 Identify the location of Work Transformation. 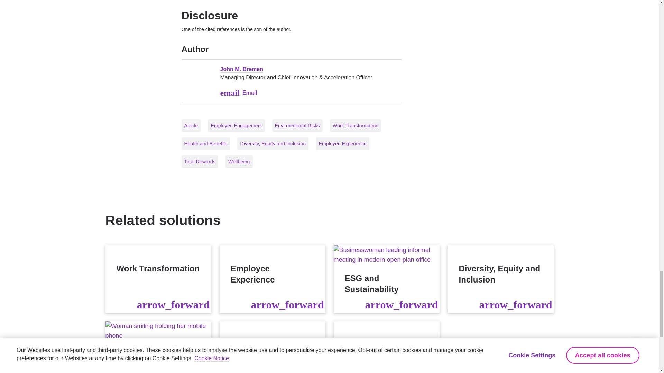
(158, 279).